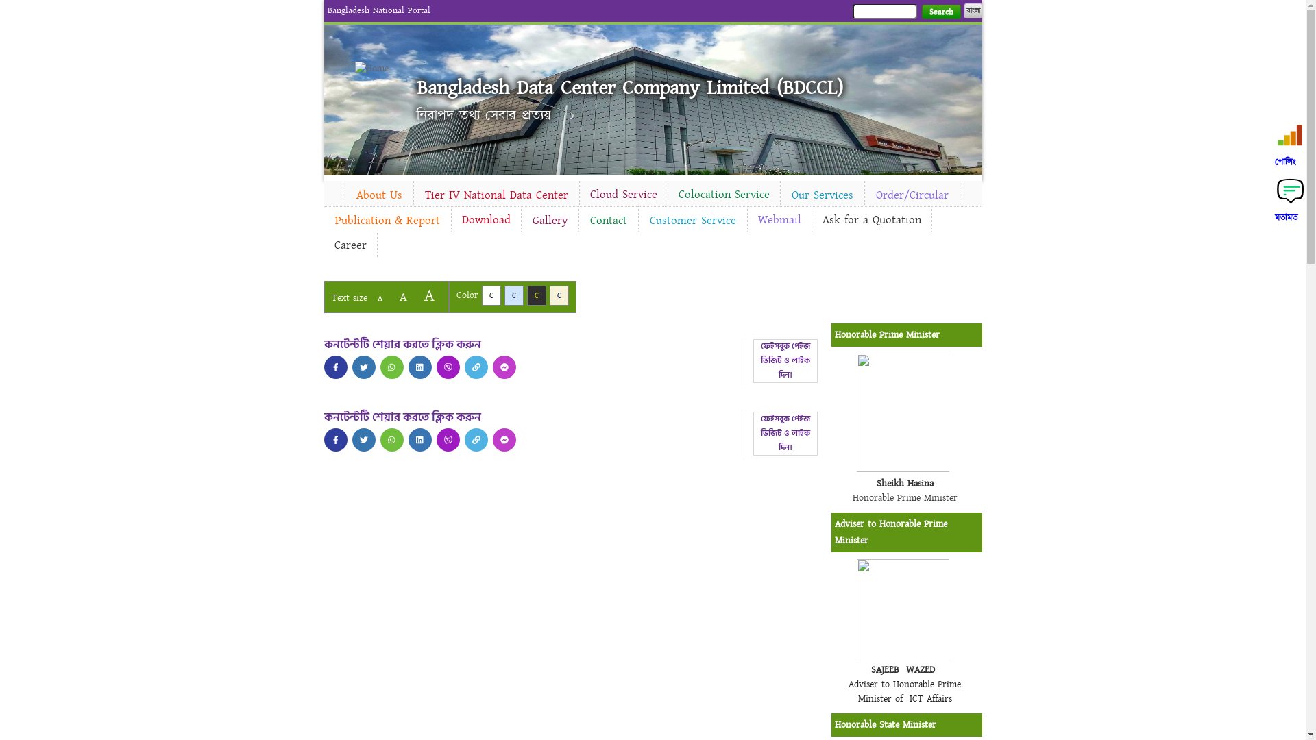 The image size is (1316, 740). What do you see at coordinates (350, 245) in the screenshot?
I see `Career` at bounding box center [350, 245].